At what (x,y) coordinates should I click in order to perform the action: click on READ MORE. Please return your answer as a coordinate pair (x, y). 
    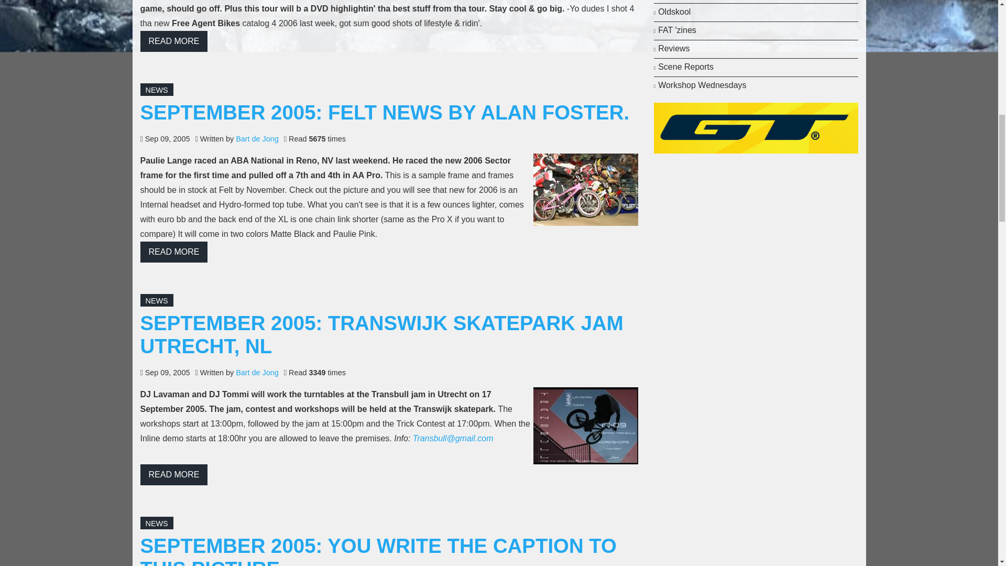
    Looking at the image, I should click on (174, 41).